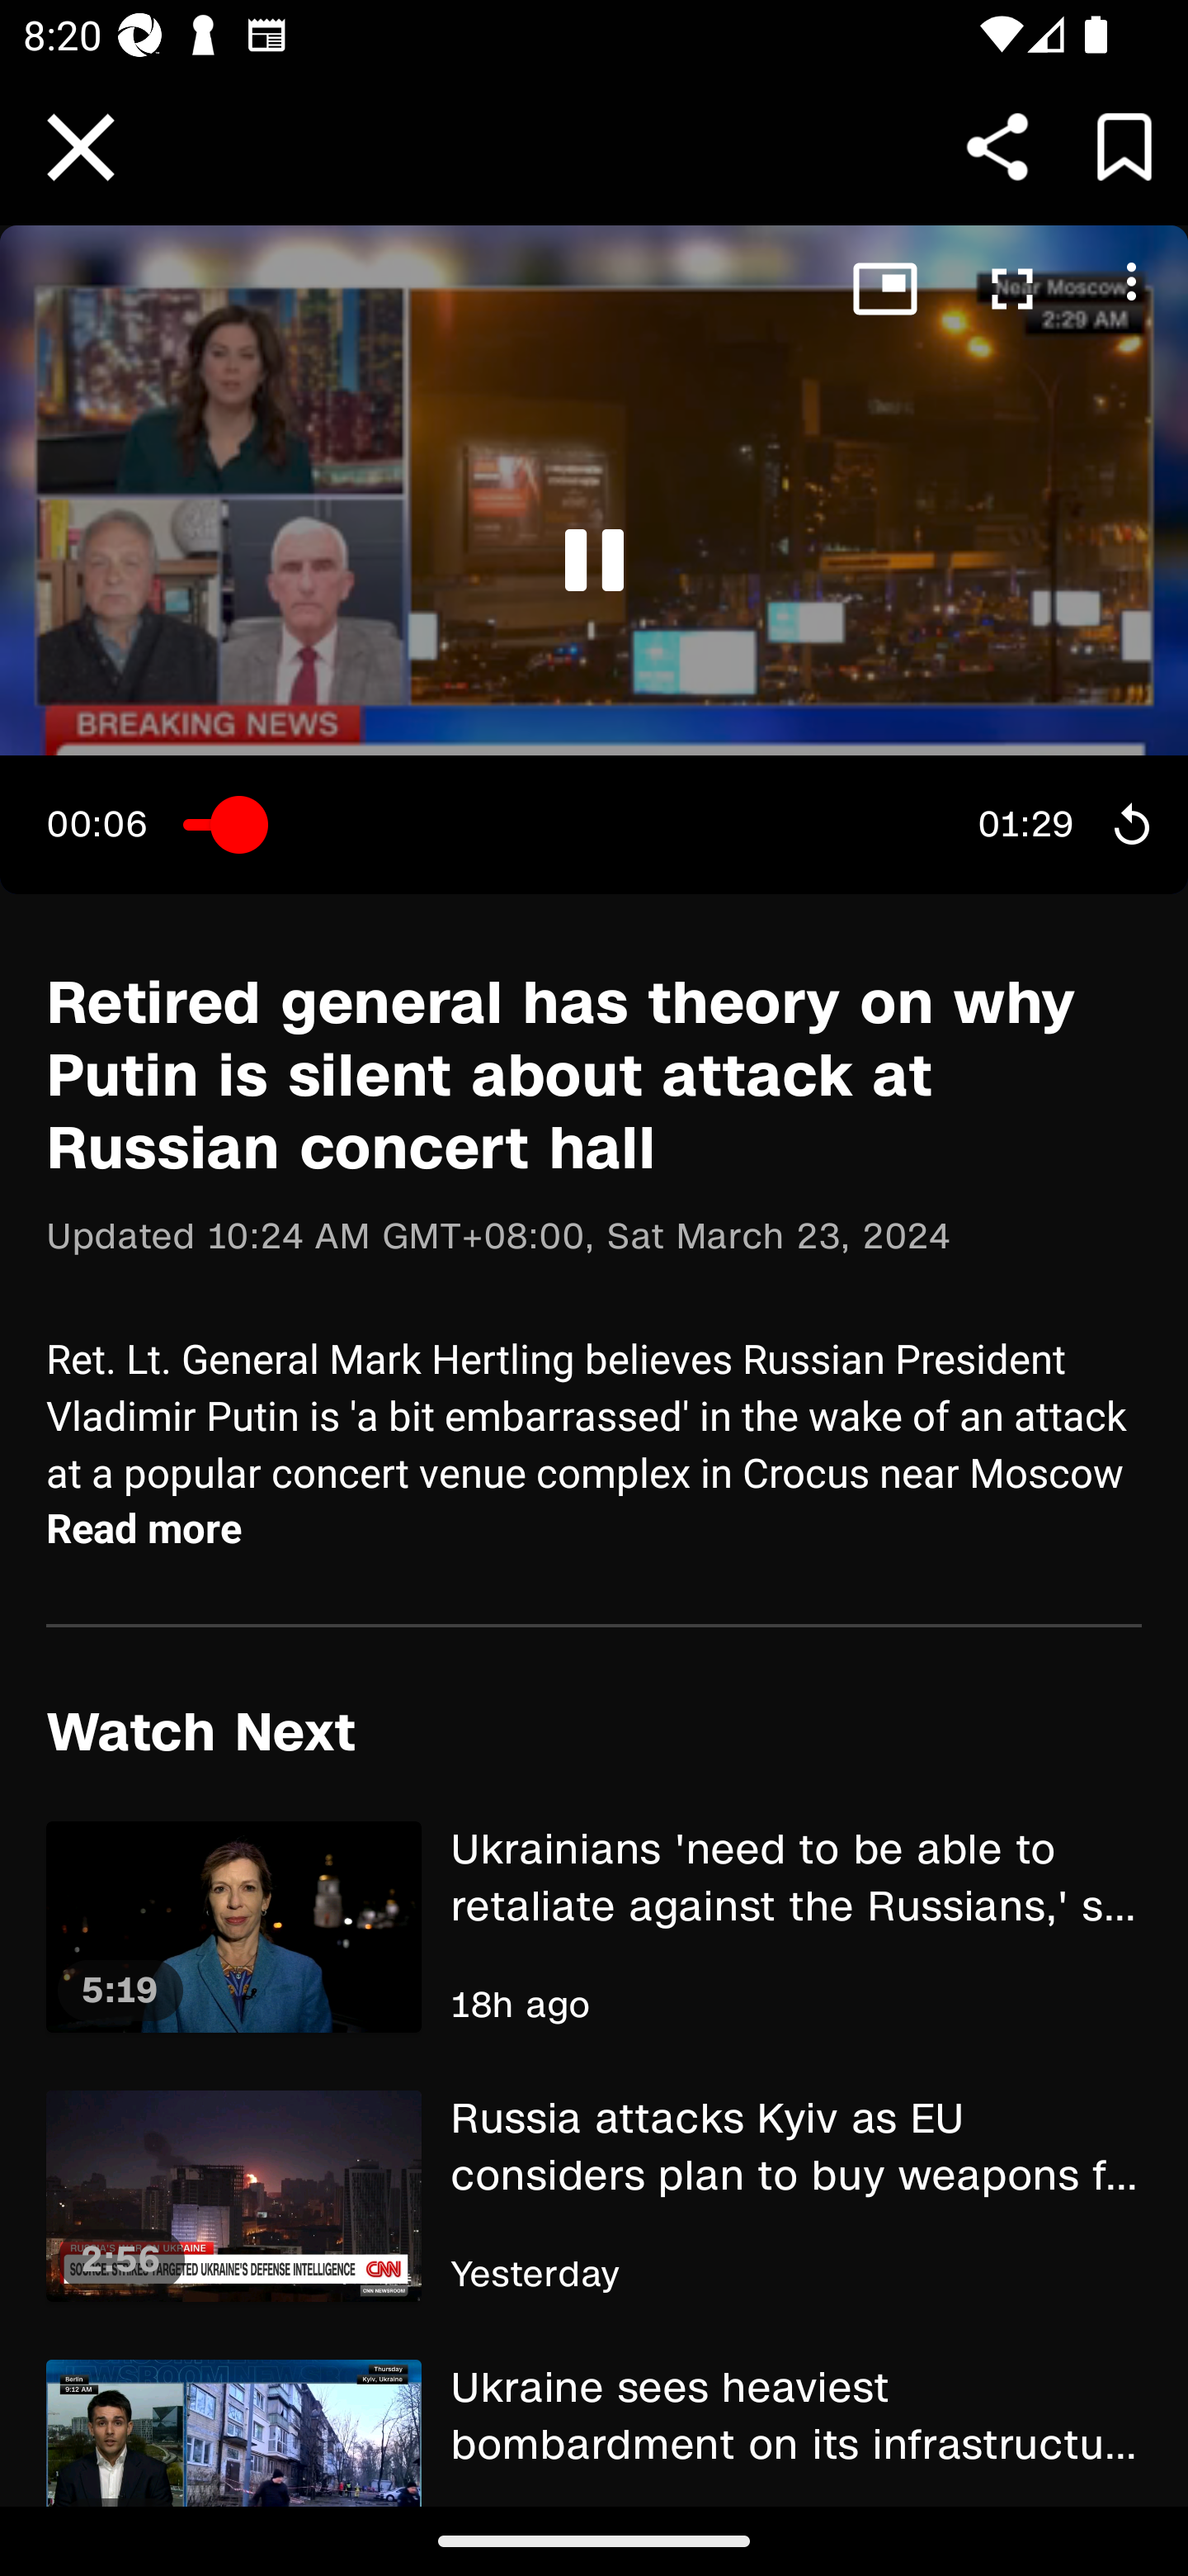 This screenshot has height=2576, width=1188. What do you see at coordinates (879, 292) in the screenshot?
I see `Picture in Picture` at bounding box center [879, 292].